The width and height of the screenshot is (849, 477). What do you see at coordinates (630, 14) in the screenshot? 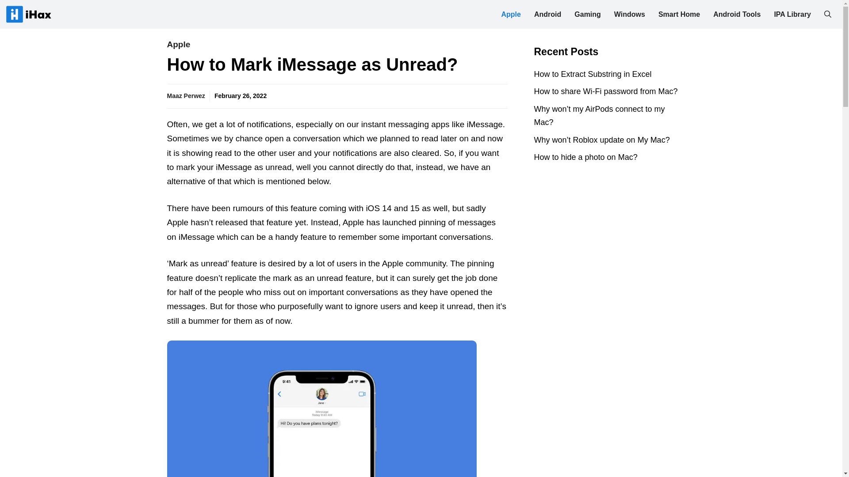
I see `Windows` at bounding box center [630, 14].